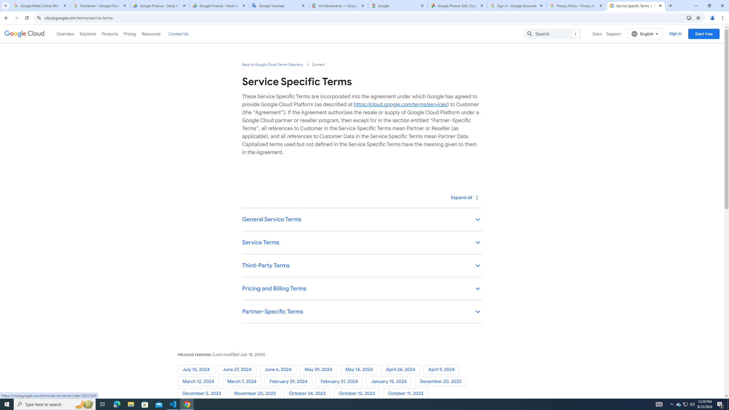 Image resolution: width=729 pixels, height=410 pixels. I want to click on October 12, 2023, so click(358, 393).